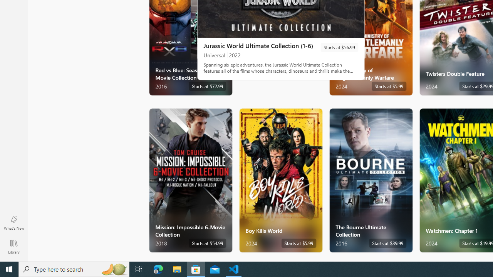  I want to click on Library, so click(14, 246).